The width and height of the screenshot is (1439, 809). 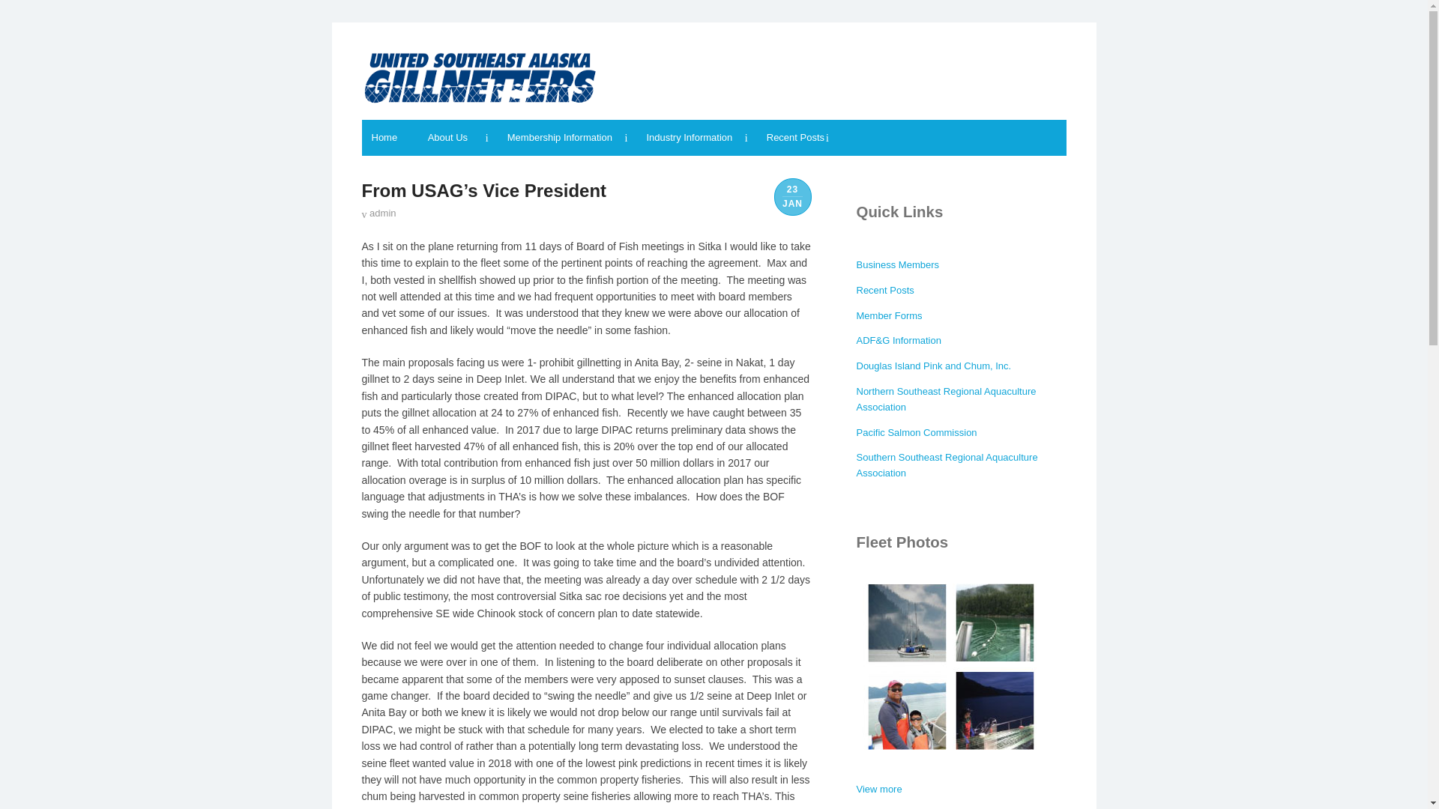 What do you see at coordinates (567, 138) in the screenshot?
I see `Membership Information    ` at bounding box center [567, 138].